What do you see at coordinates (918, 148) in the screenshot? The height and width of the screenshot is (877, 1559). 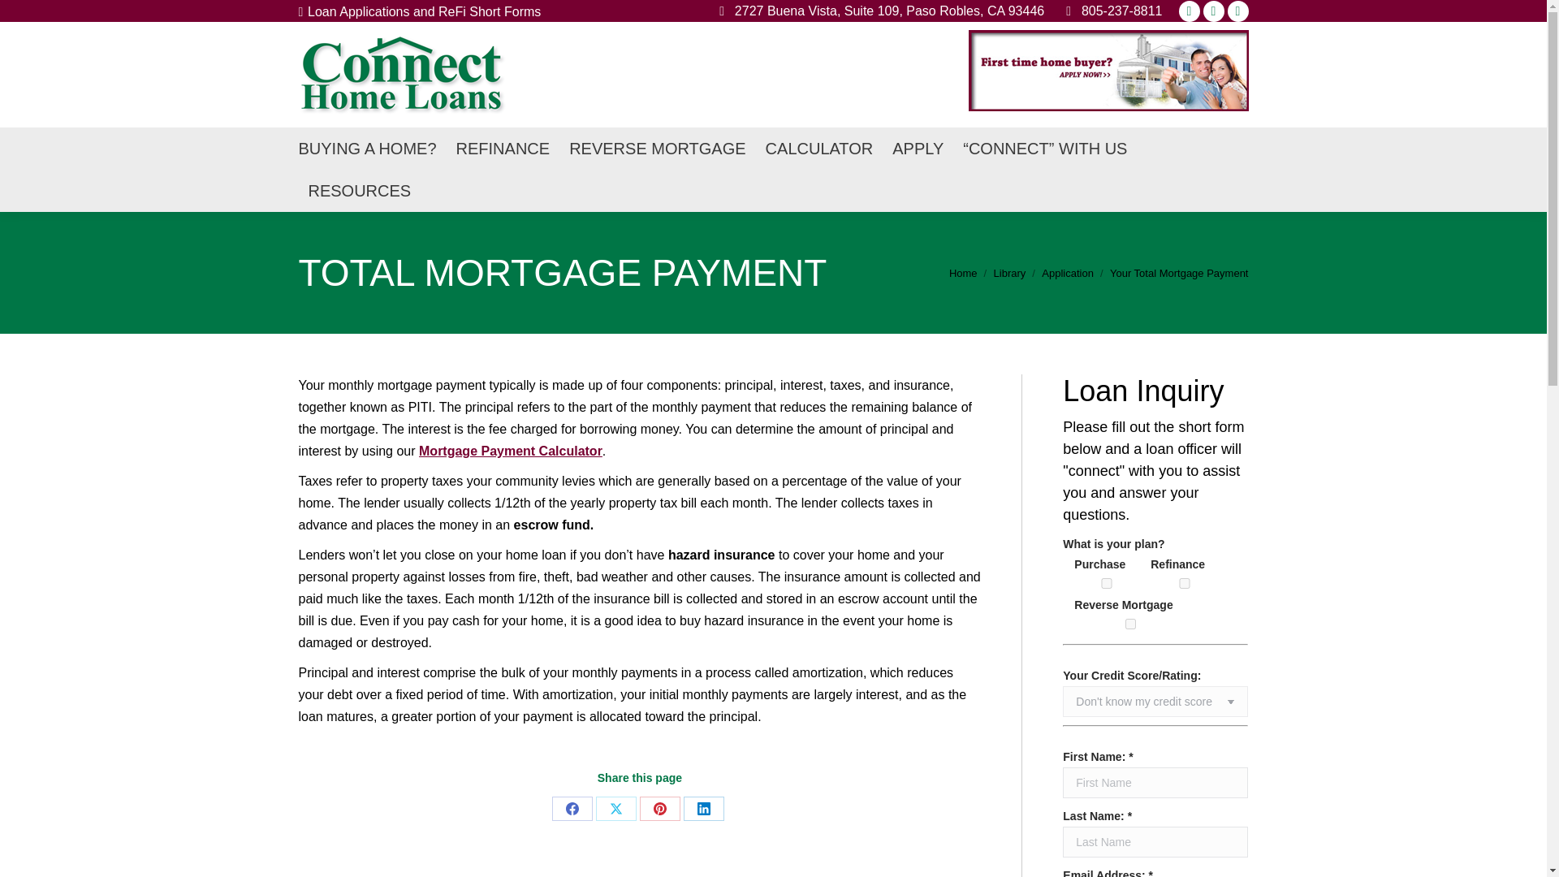 I see `LOAN APPLICATION` at bounding box center [918, 148].